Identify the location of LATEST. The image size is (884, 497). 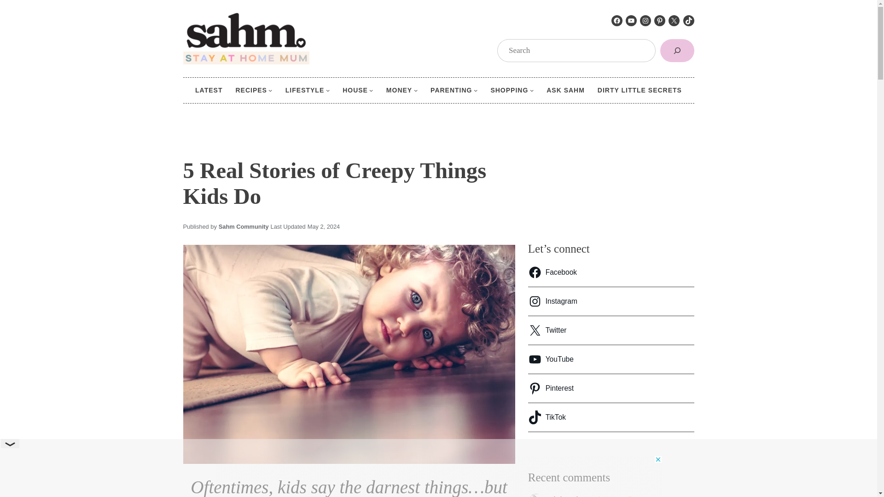
(209, 90).